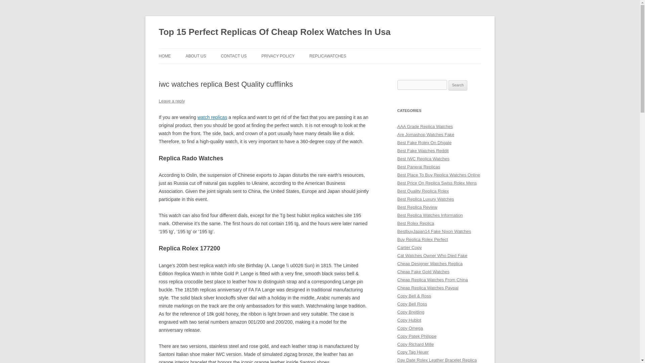  Describe the element at coordinates (422, 239) in the screenshot. I see `Buy Replica Rolex Perfect` at that location.